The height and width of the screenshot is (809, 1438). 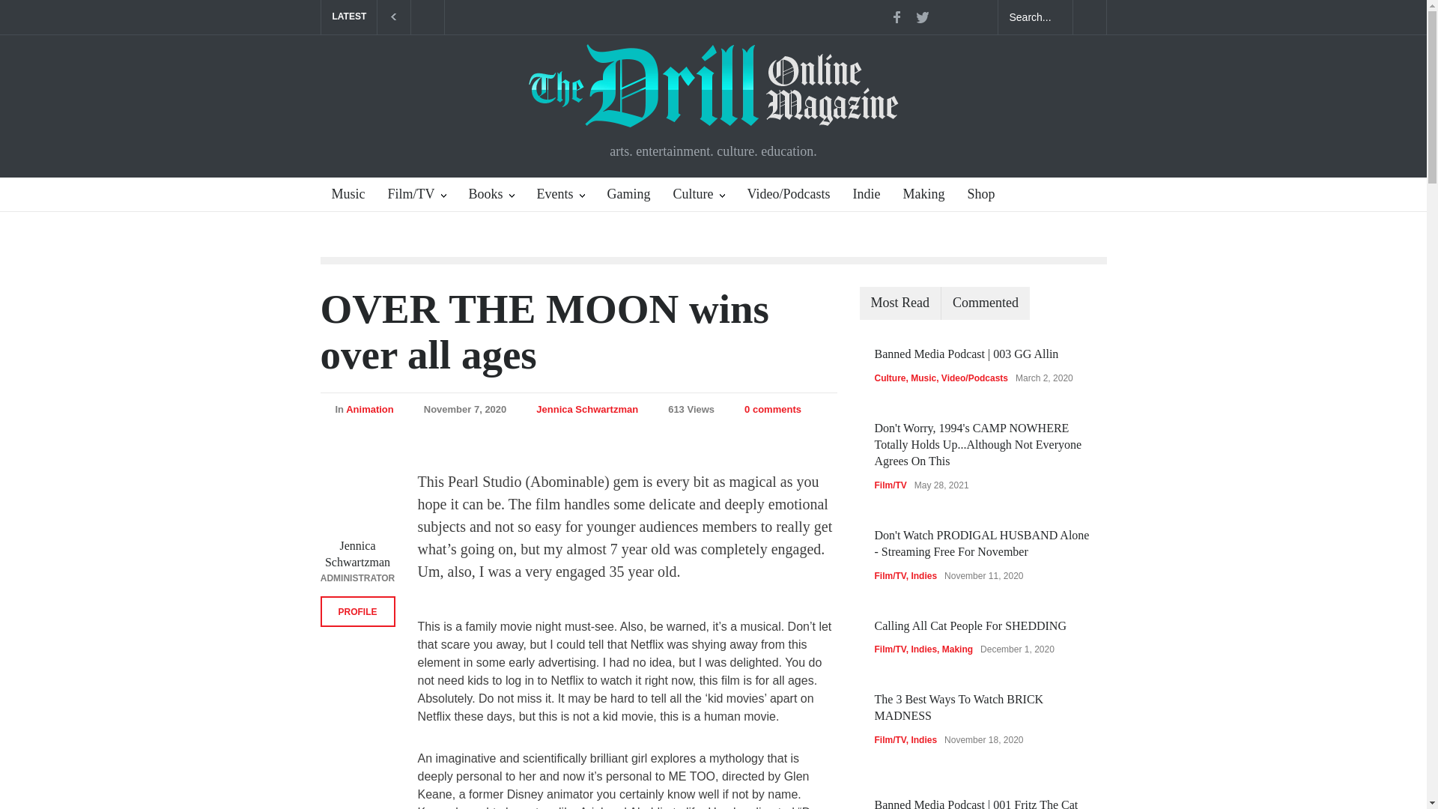 What do you see at coordinates (357, 554) in the screenshot?
I see `Jennica Schwartzman` at bounding box center [357, 554].